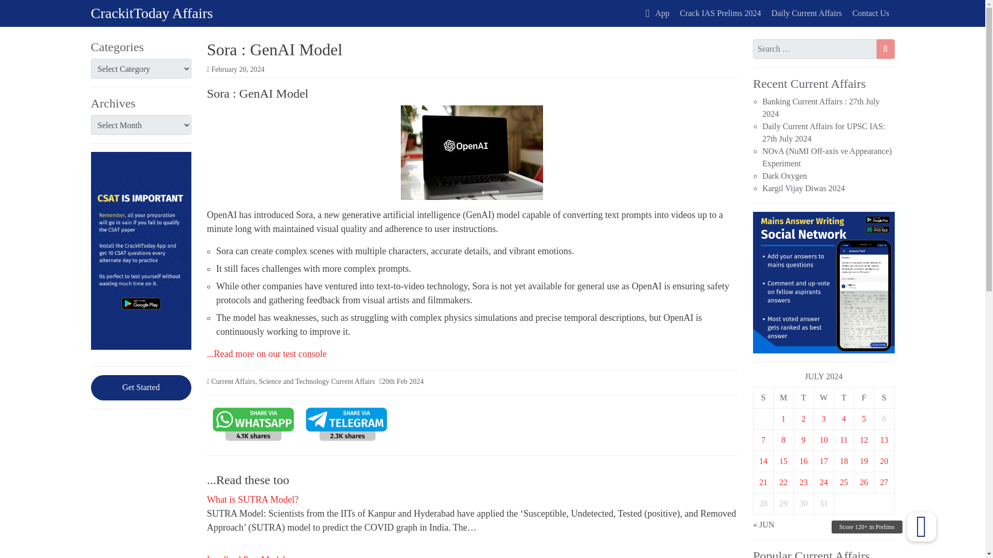  What do you see at coordinates (402, 381) in the screenshot?
I see `20th Feb 2024` at bounding box center [402, 381].